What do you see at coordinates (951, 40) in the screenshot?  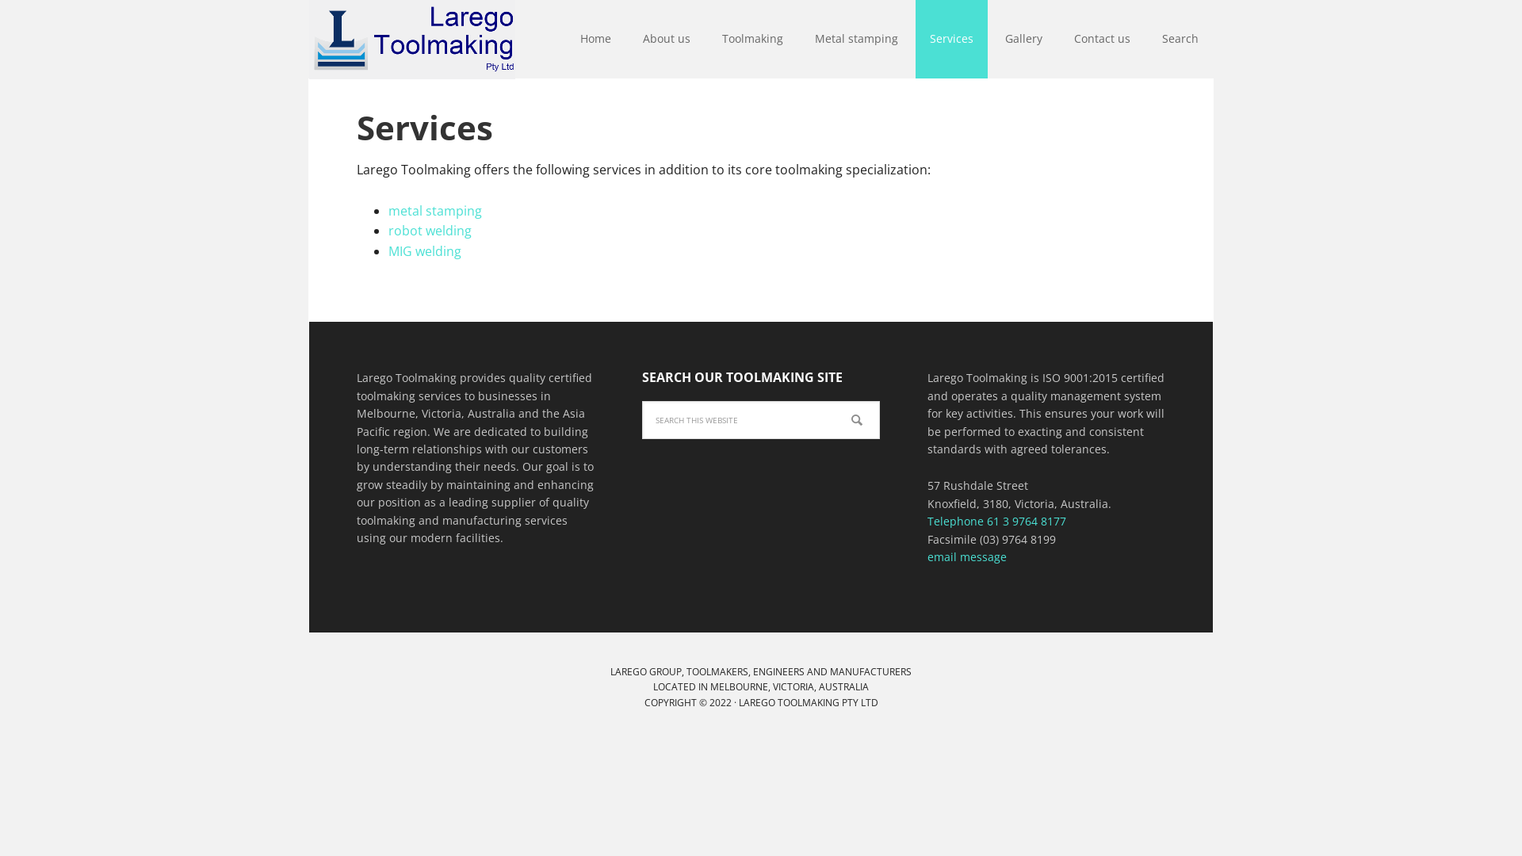 I see `Services` at bounding box center [951, 40].